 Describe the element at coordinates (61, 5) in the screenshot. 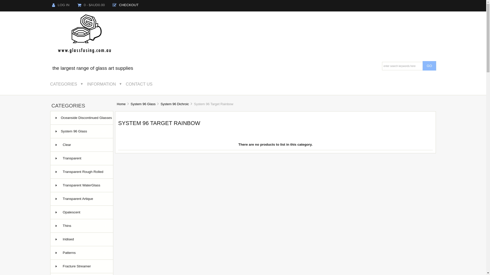

I see `LOG IN` at that location.